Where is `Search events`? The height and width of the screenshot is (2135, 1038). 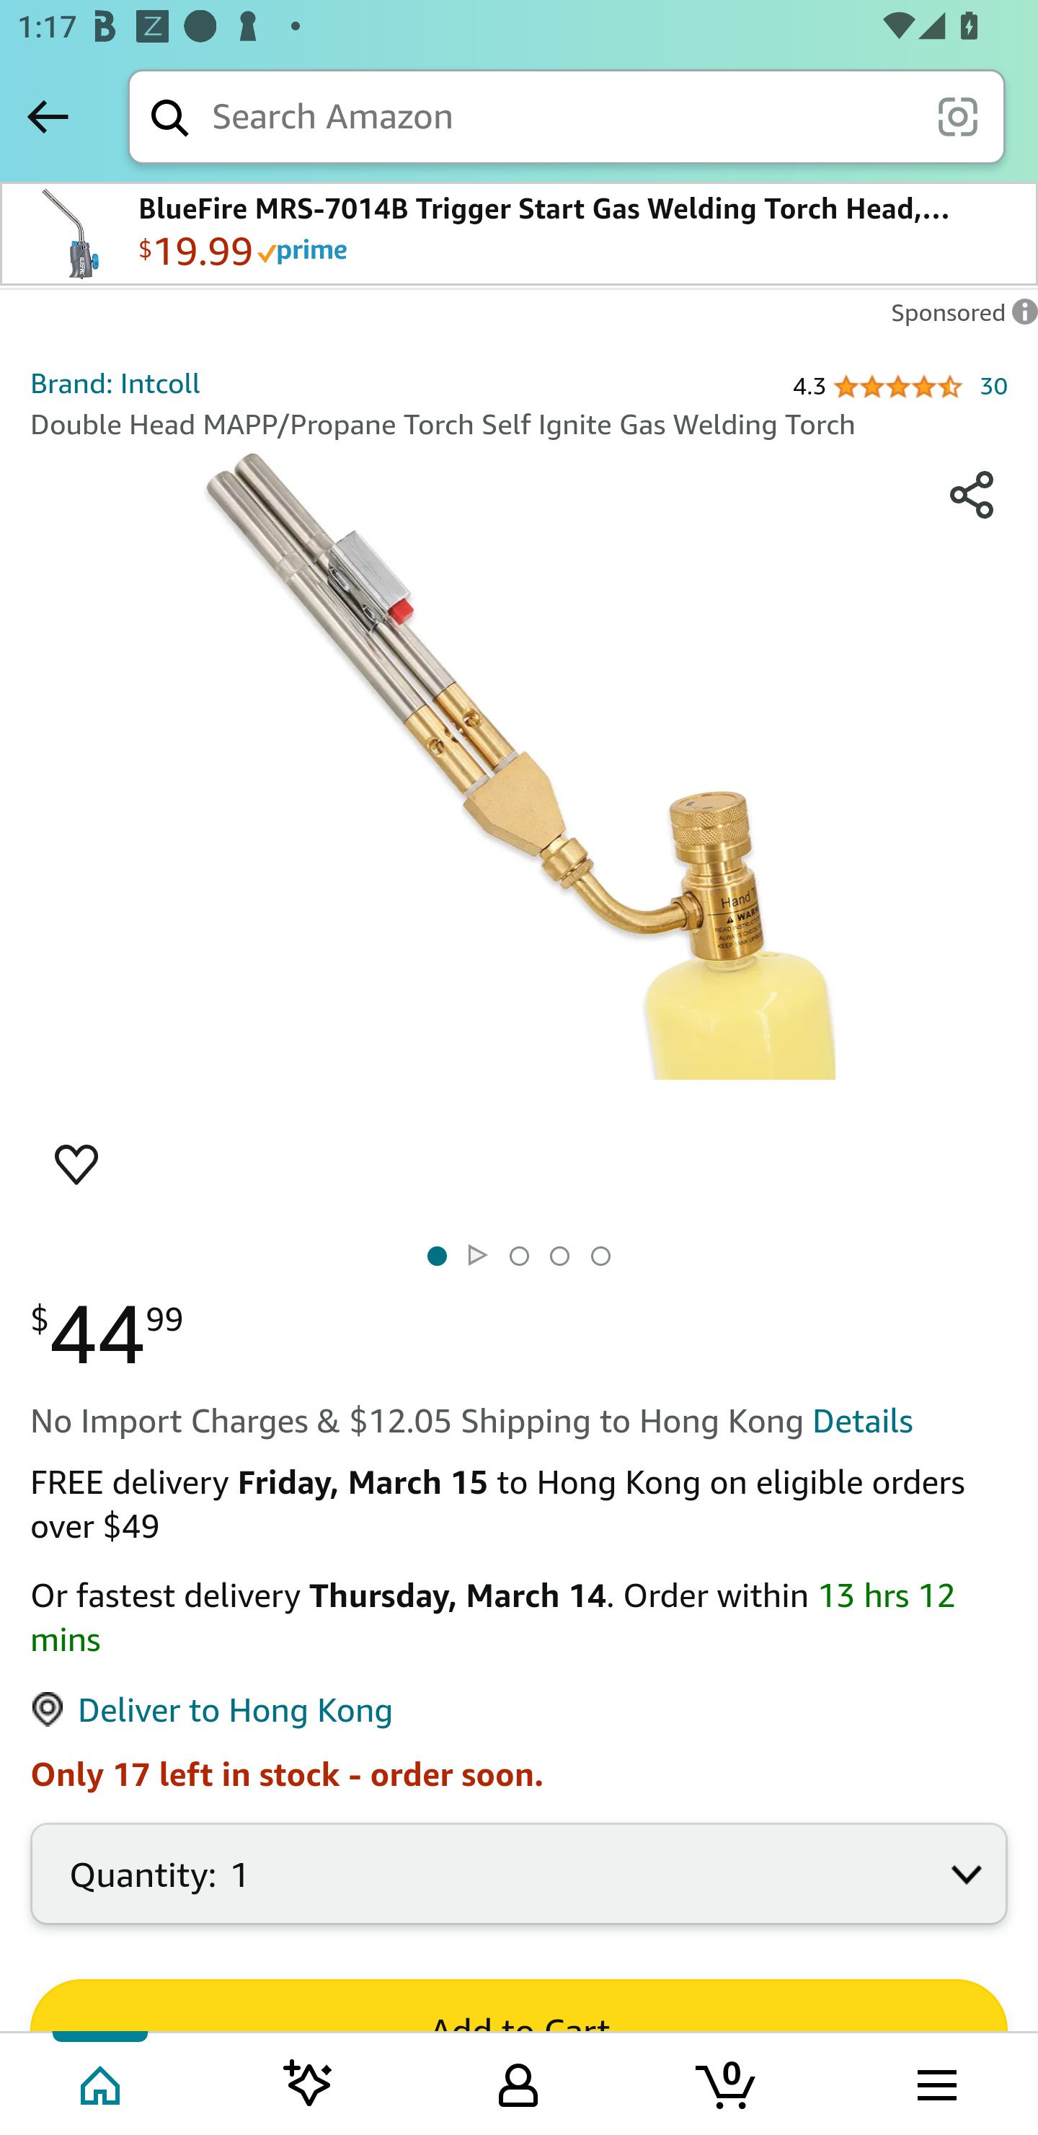
Search events is located at coordinates (311, 2079).